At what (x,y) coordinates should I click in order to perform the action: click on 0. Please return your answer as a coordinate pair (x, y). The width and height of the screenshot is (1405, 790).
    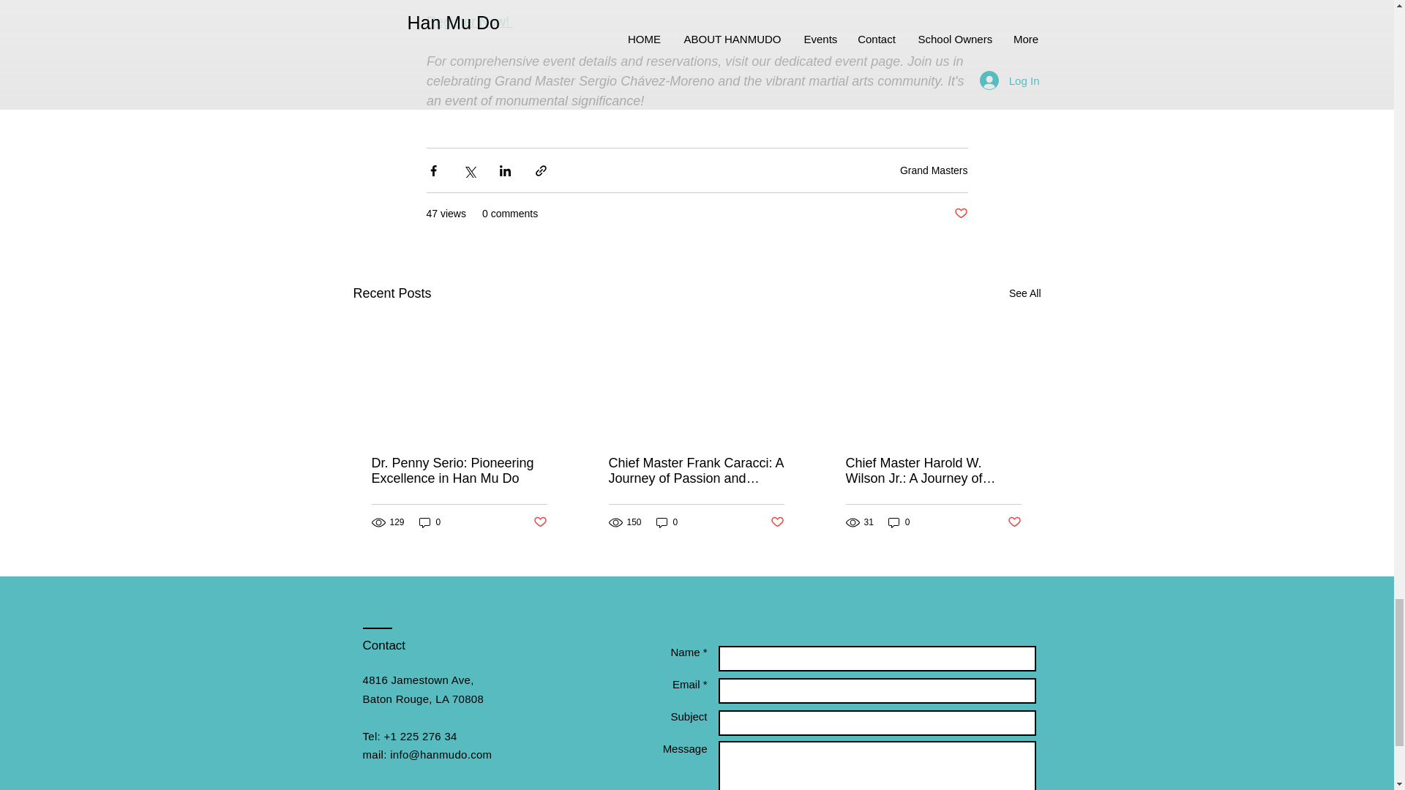
    Looking at the image, I should click on (667, 522).